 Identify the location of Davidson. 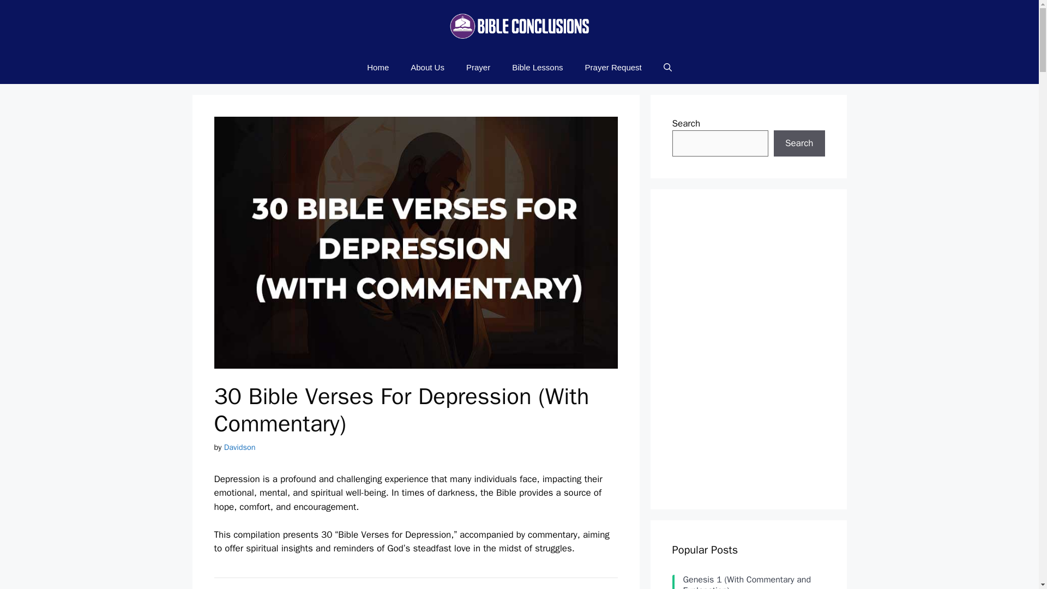
(239, 447).